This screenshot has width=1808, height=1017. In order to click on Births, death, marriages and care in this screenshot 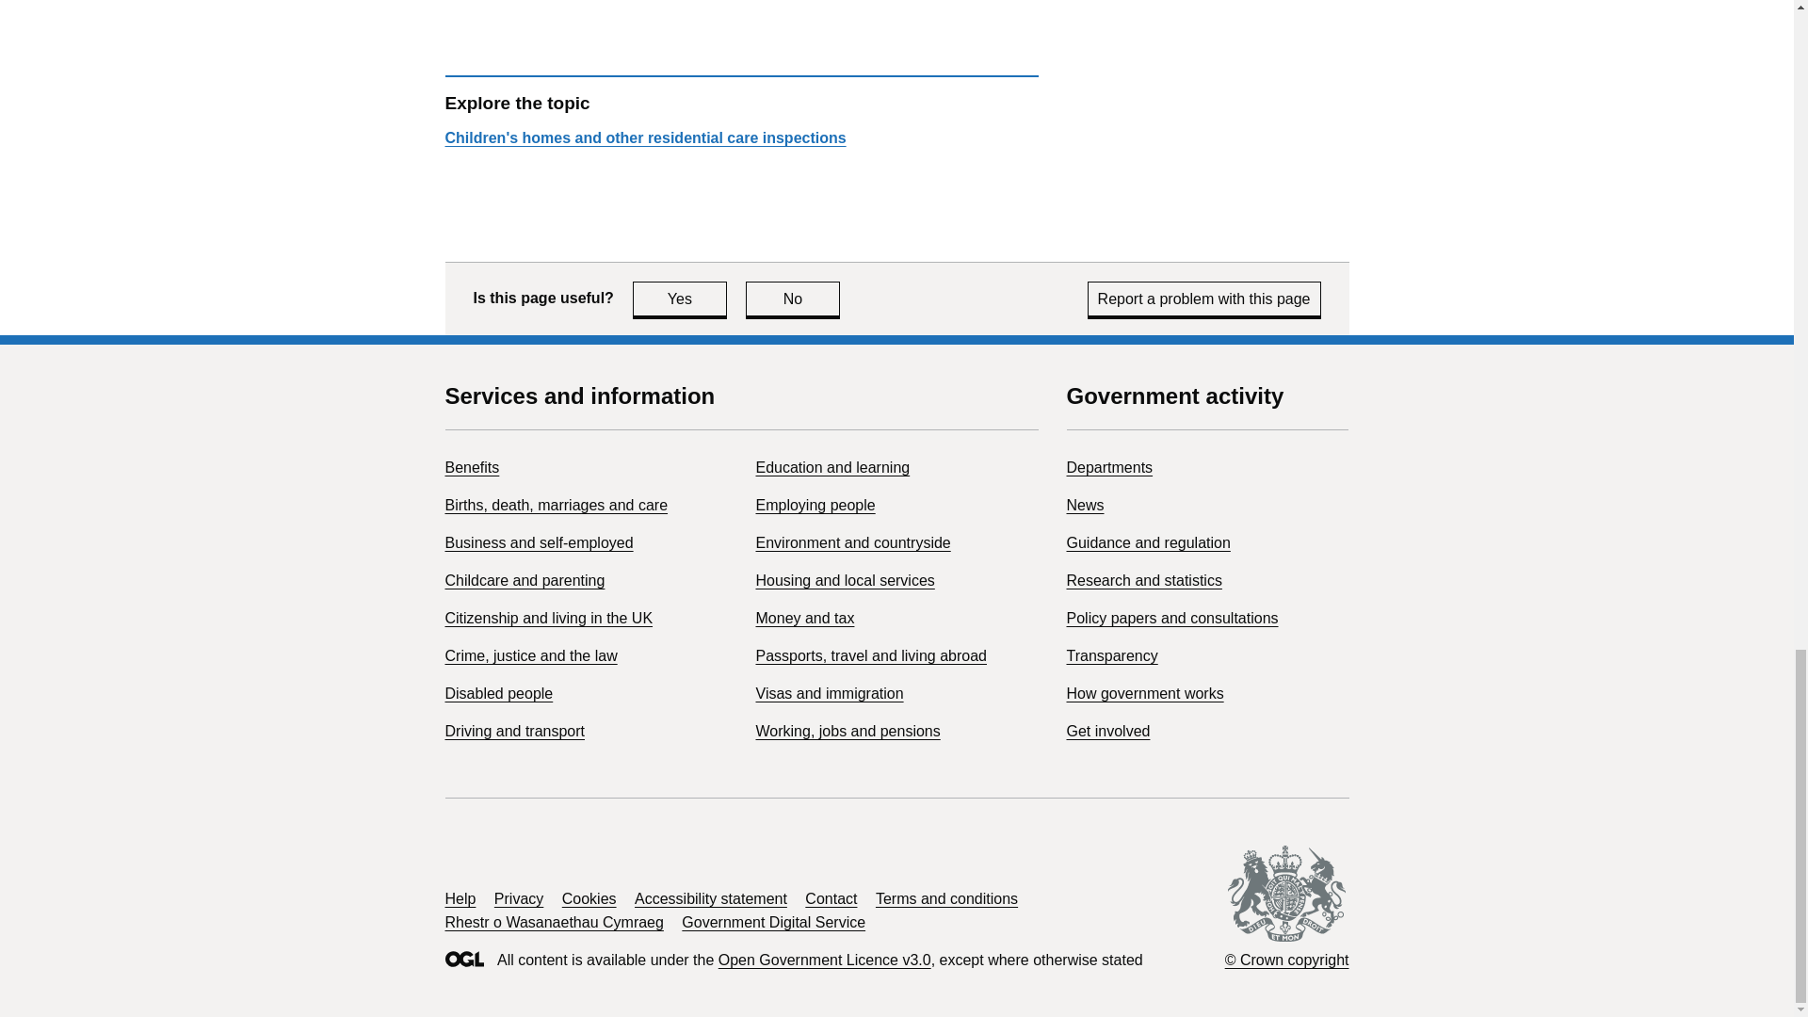, I will do `click(556, 505)`.